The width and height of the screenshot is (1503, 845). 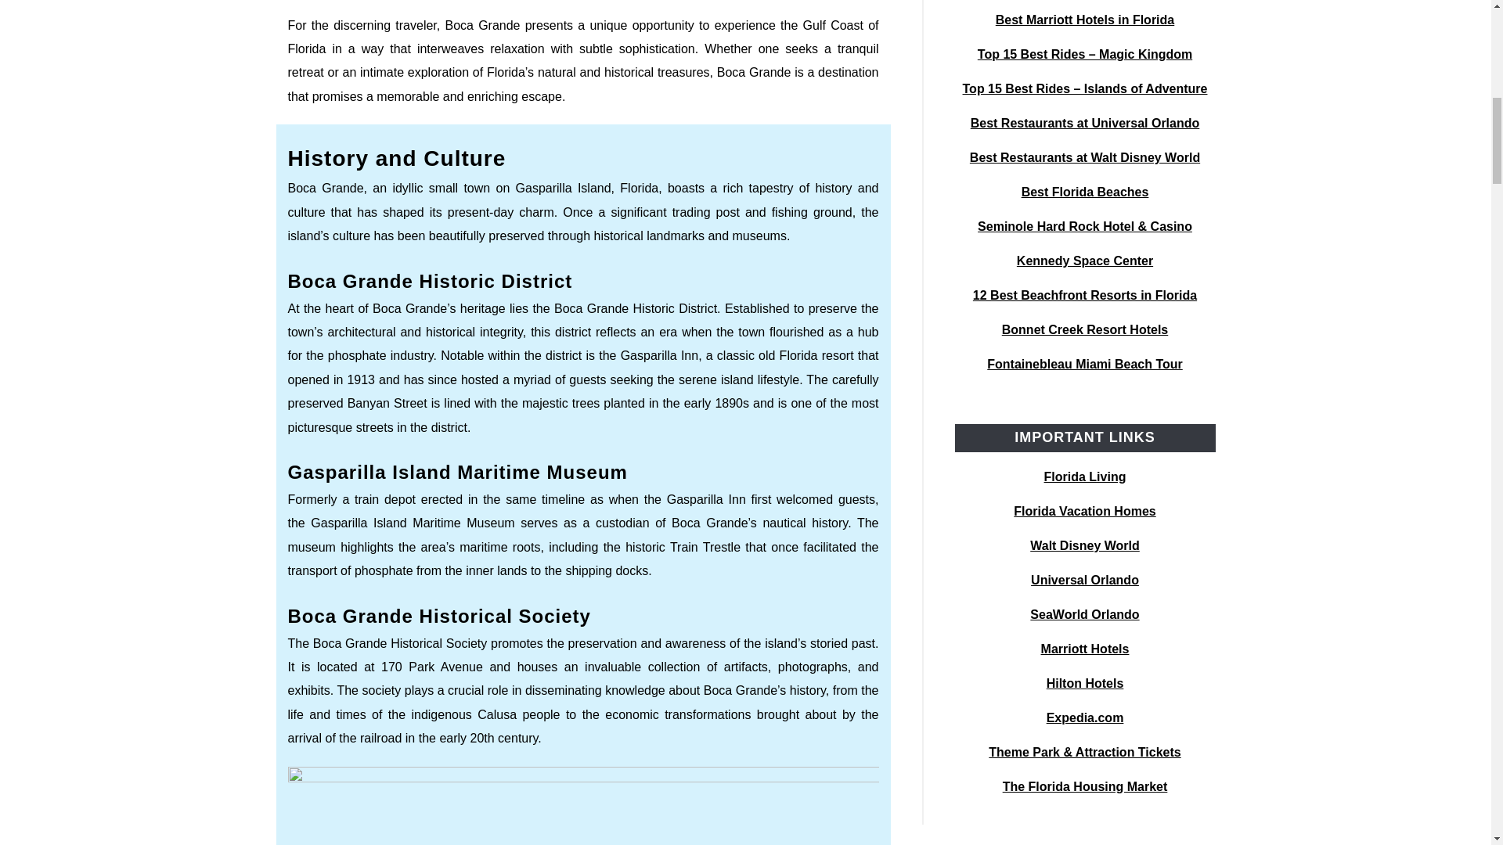 What do you see at coordinates (1084, 546) in the screenshot?
I see `Walt Disney World` at bounding box center [1084, 546].